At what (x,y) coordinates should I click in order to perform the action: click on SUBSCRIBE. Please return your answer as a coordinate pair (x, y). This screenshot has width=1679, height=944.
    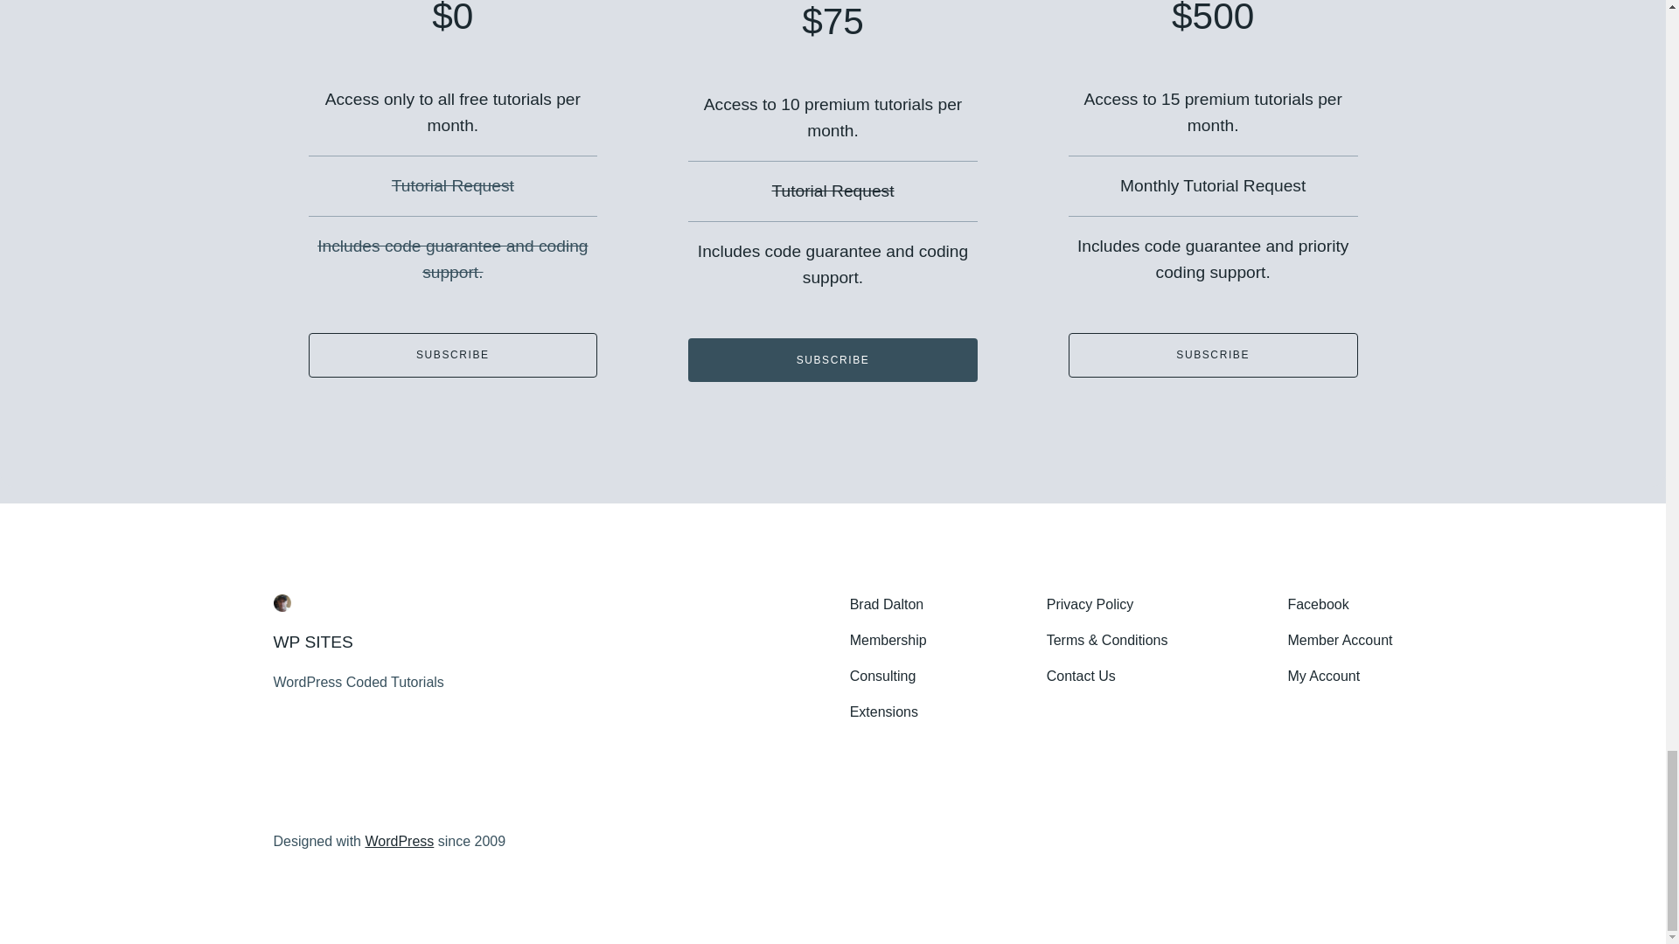
    Looking at the image, I should click on (452, 355).